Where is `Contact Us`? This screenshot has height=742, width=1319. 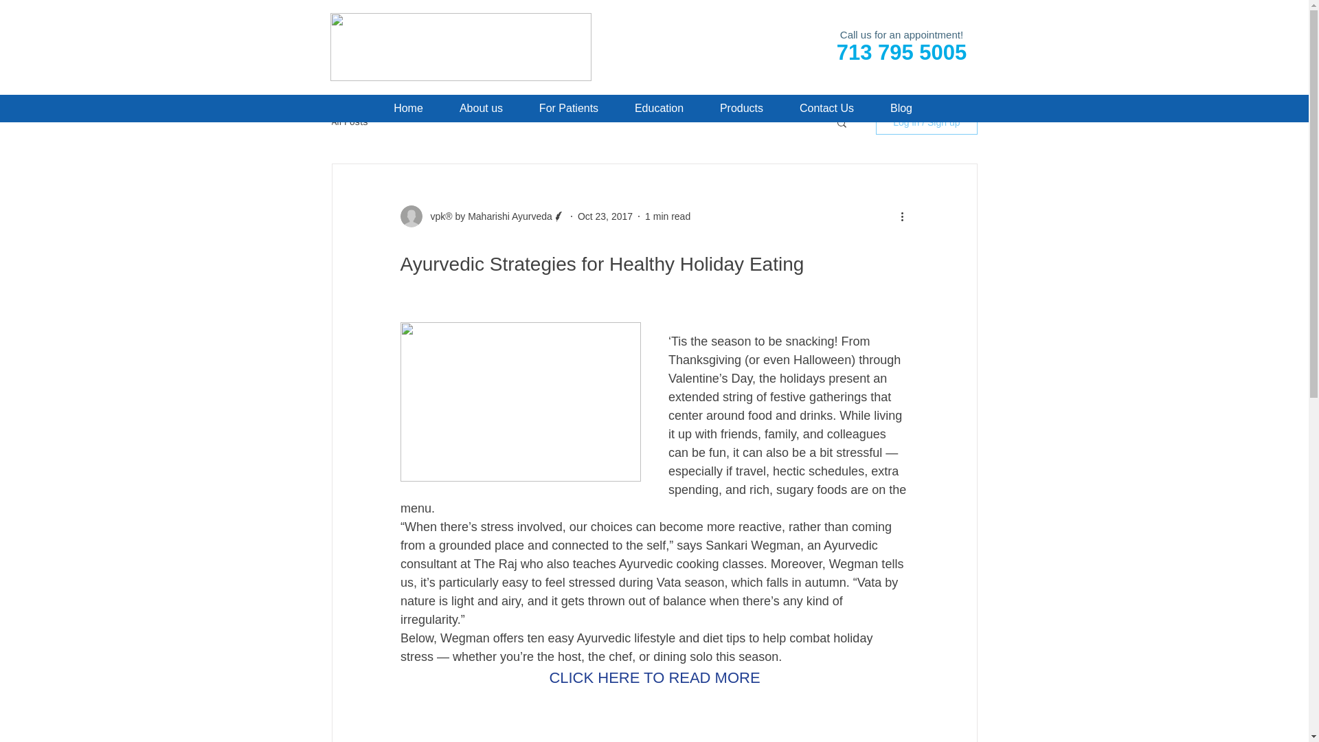 Contact Us is located at coordinates (827, 109).